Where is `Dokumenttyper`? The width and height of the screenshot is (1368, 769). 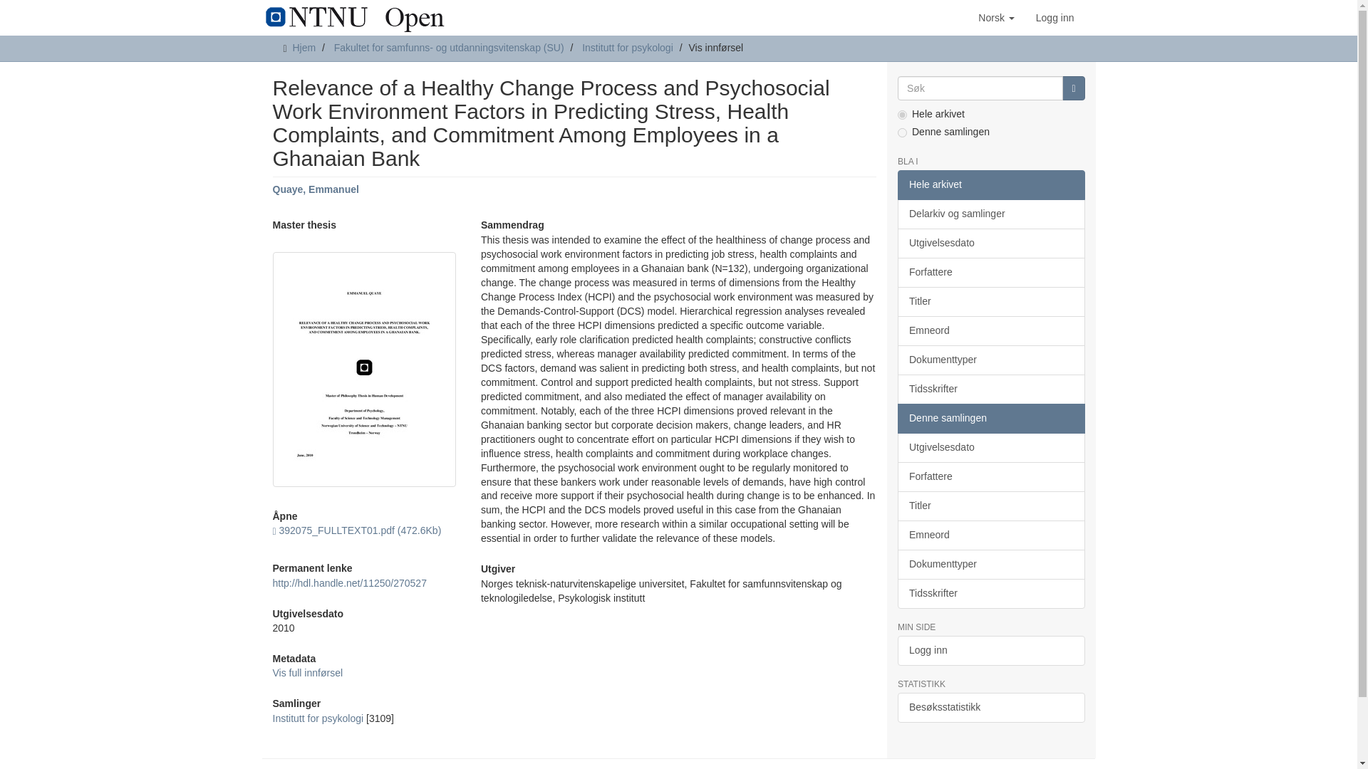
Dokumenttyper is located at coordinates (990, 360).